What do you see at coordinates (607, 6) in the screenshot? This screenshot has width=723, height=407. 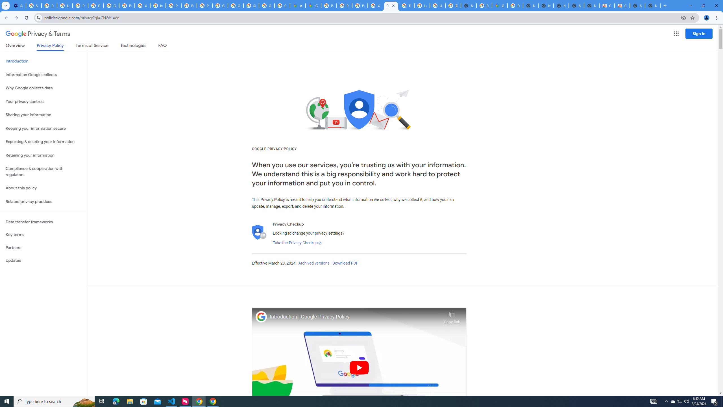 I see `Classic Blue - Chrome Web Store` at bounding box center [607, 6].